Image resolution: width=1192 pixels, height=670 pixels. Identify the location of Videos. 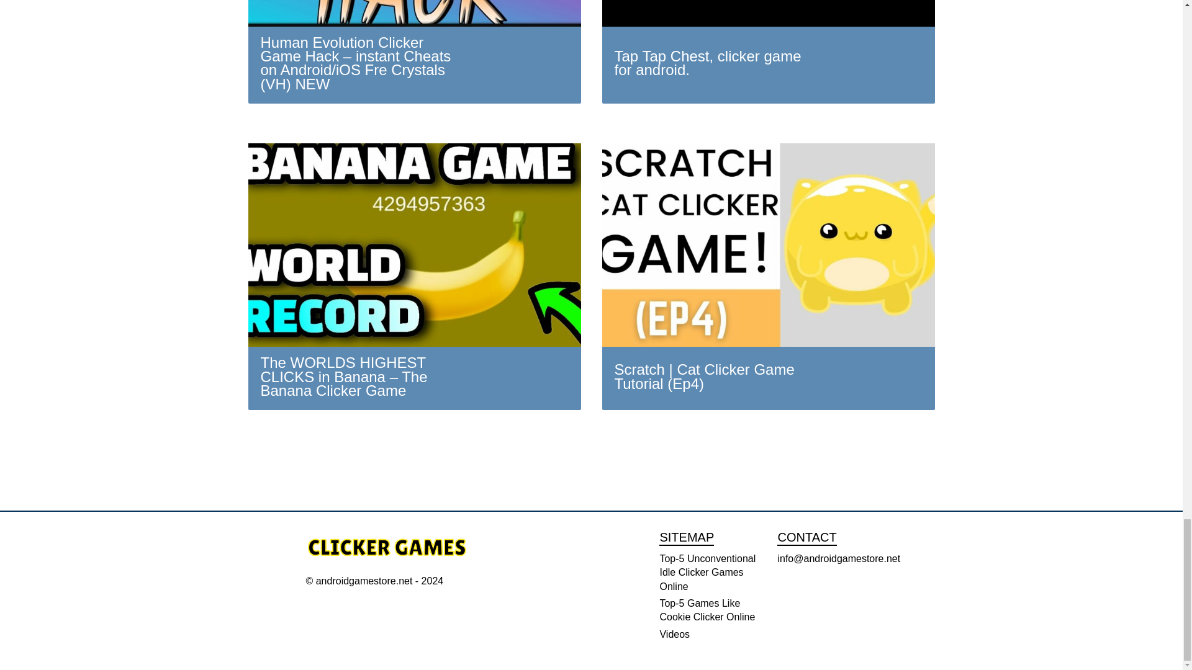
(674, 634).